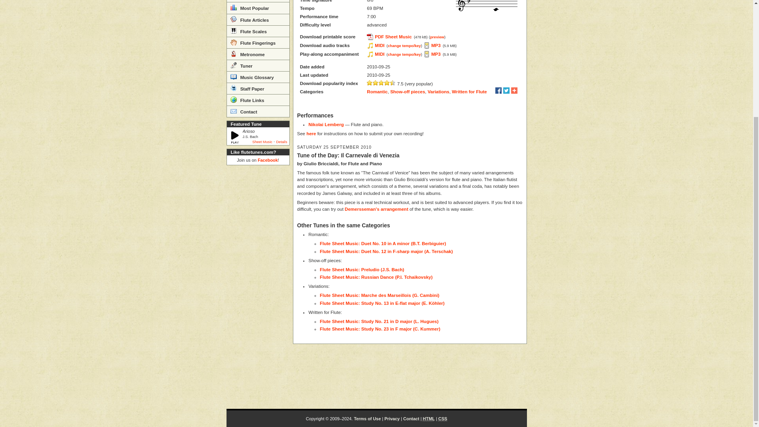  I want to click on This page validates as HTML5, so click(429, 418).